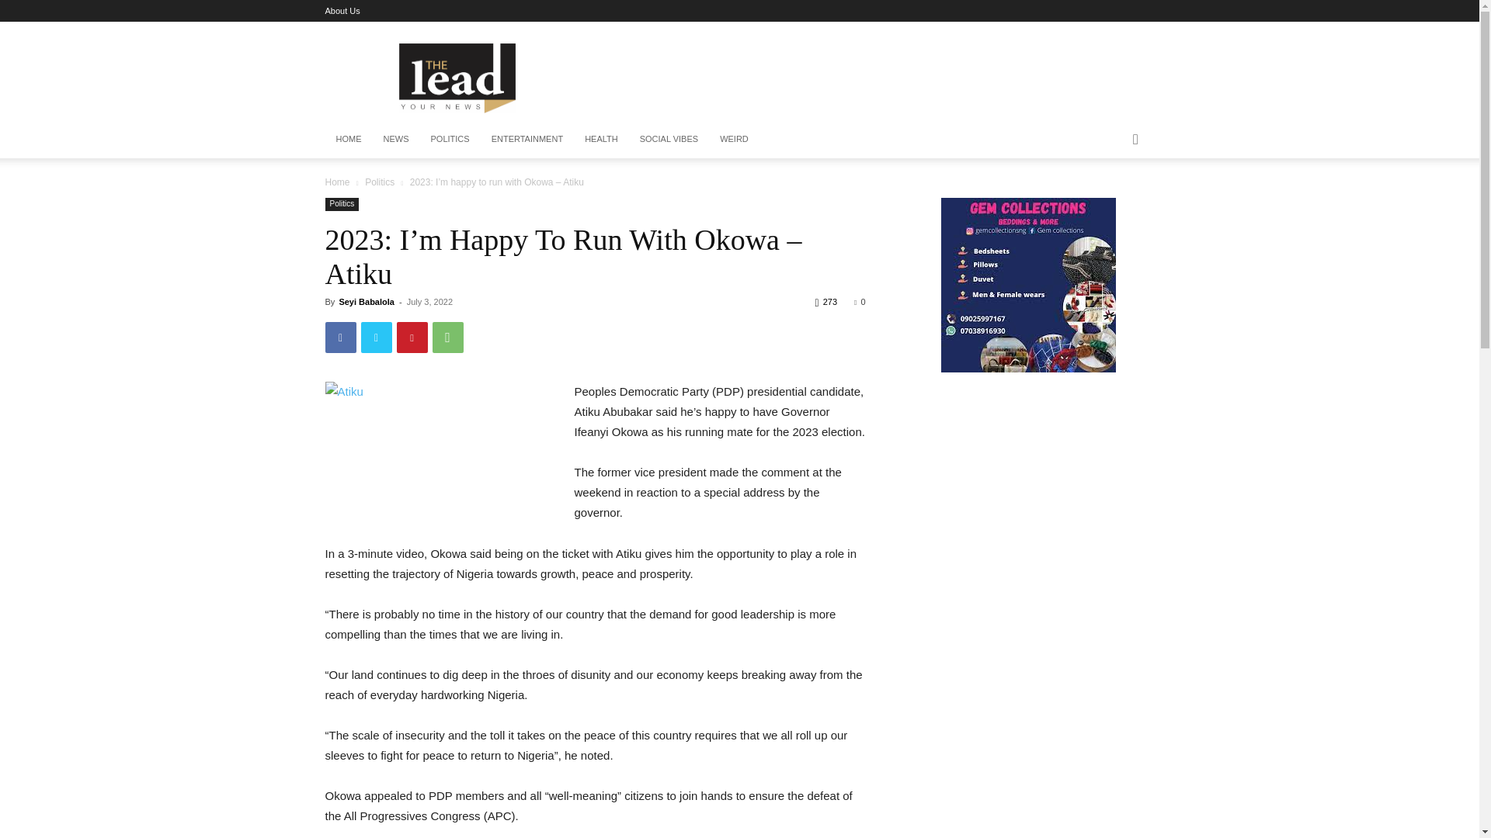  What do you see at coordinates (376, 337) in the screenshot?
I see `Twitter` at bounding box center [376, 337].